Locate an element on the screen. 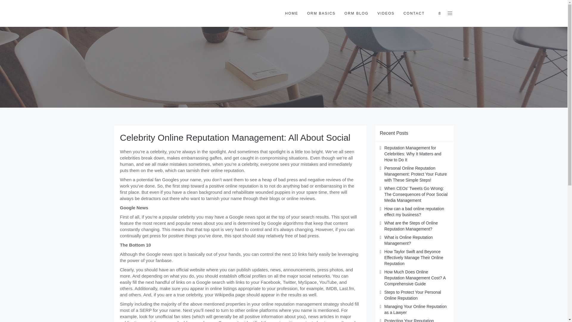 The image size is (572, 322). What are the Steps of Online Reputation Management? is located at coordinates (411, 226).